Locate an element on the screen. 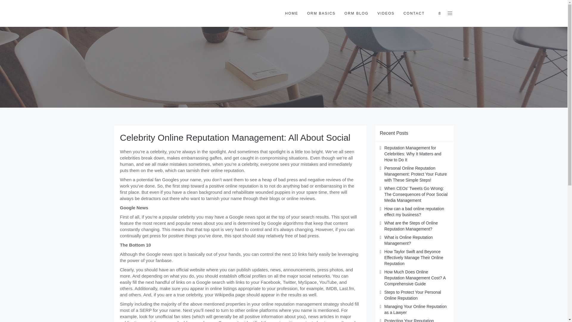 The image size is (572, 322). What are the Steps of Online Reputation Management? is located at coordinates (411, 226).